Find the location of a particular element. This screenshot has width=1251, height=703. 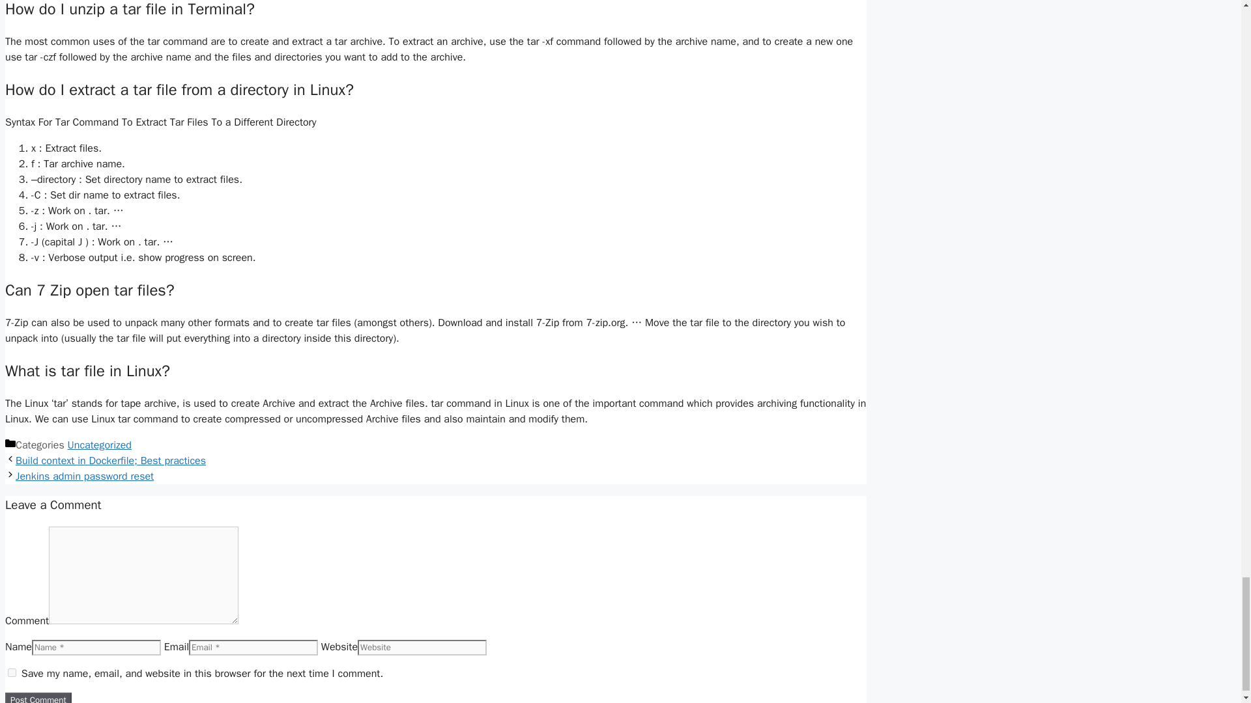

Build context in Dockerfile; Best practices is located at coordinates (111, 461).